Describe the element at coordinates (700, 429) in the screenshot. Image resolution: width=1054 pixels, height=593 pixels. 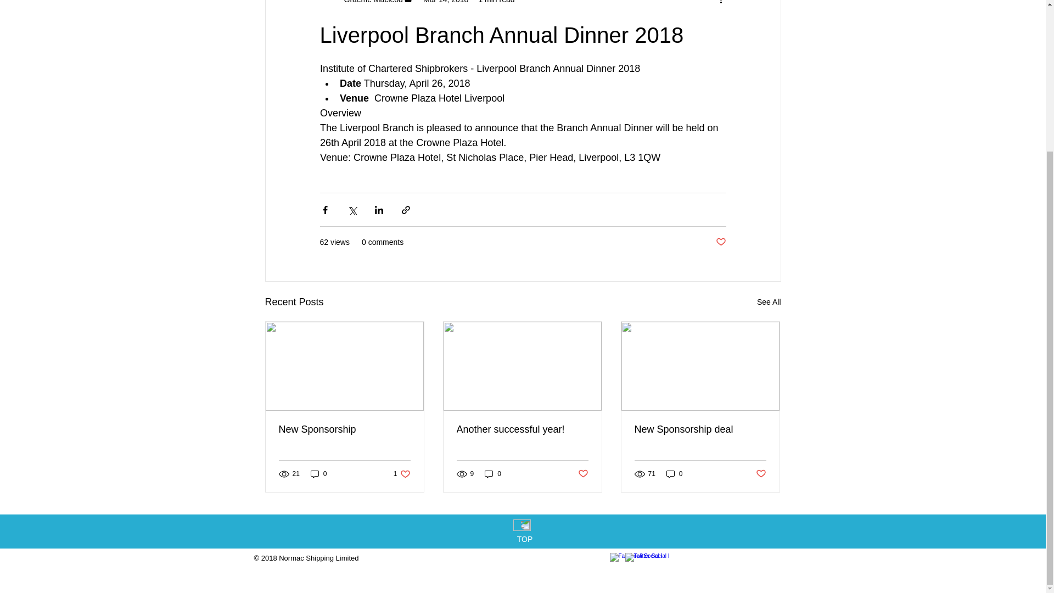
I see `Another successful year!` at that location.